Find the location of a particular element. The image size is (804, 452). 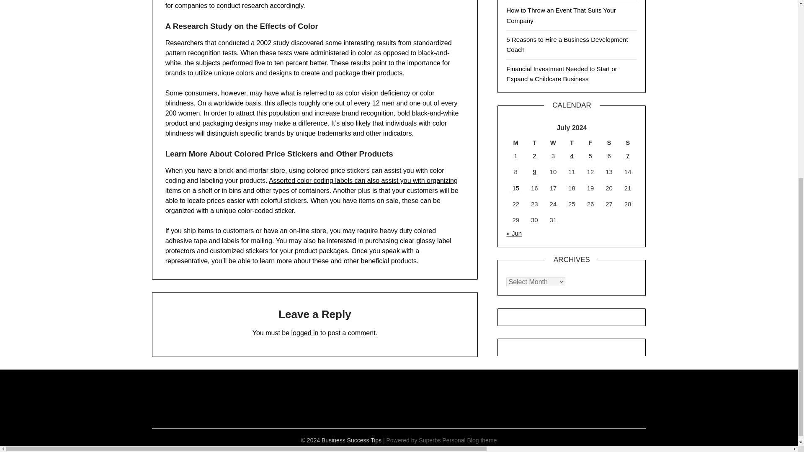

15 is located at coordinates (516, 187).